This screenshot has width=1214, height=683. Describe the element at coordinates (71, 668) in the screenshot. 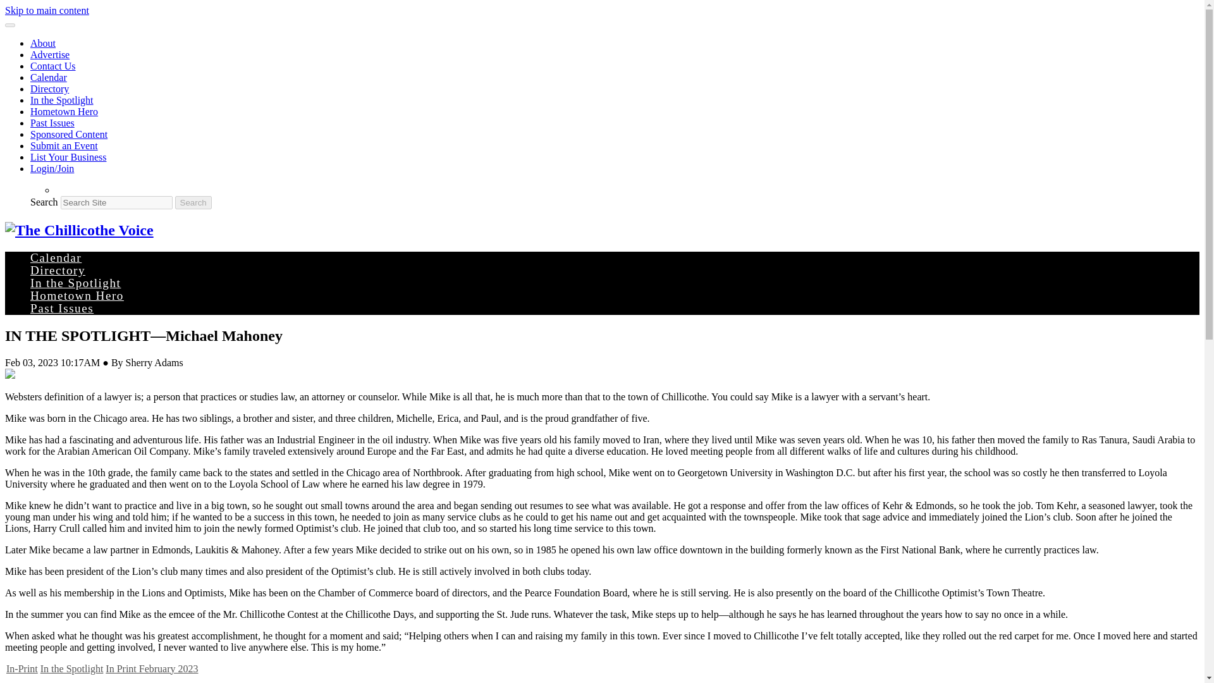

I see `In the Spotlight` at that location.